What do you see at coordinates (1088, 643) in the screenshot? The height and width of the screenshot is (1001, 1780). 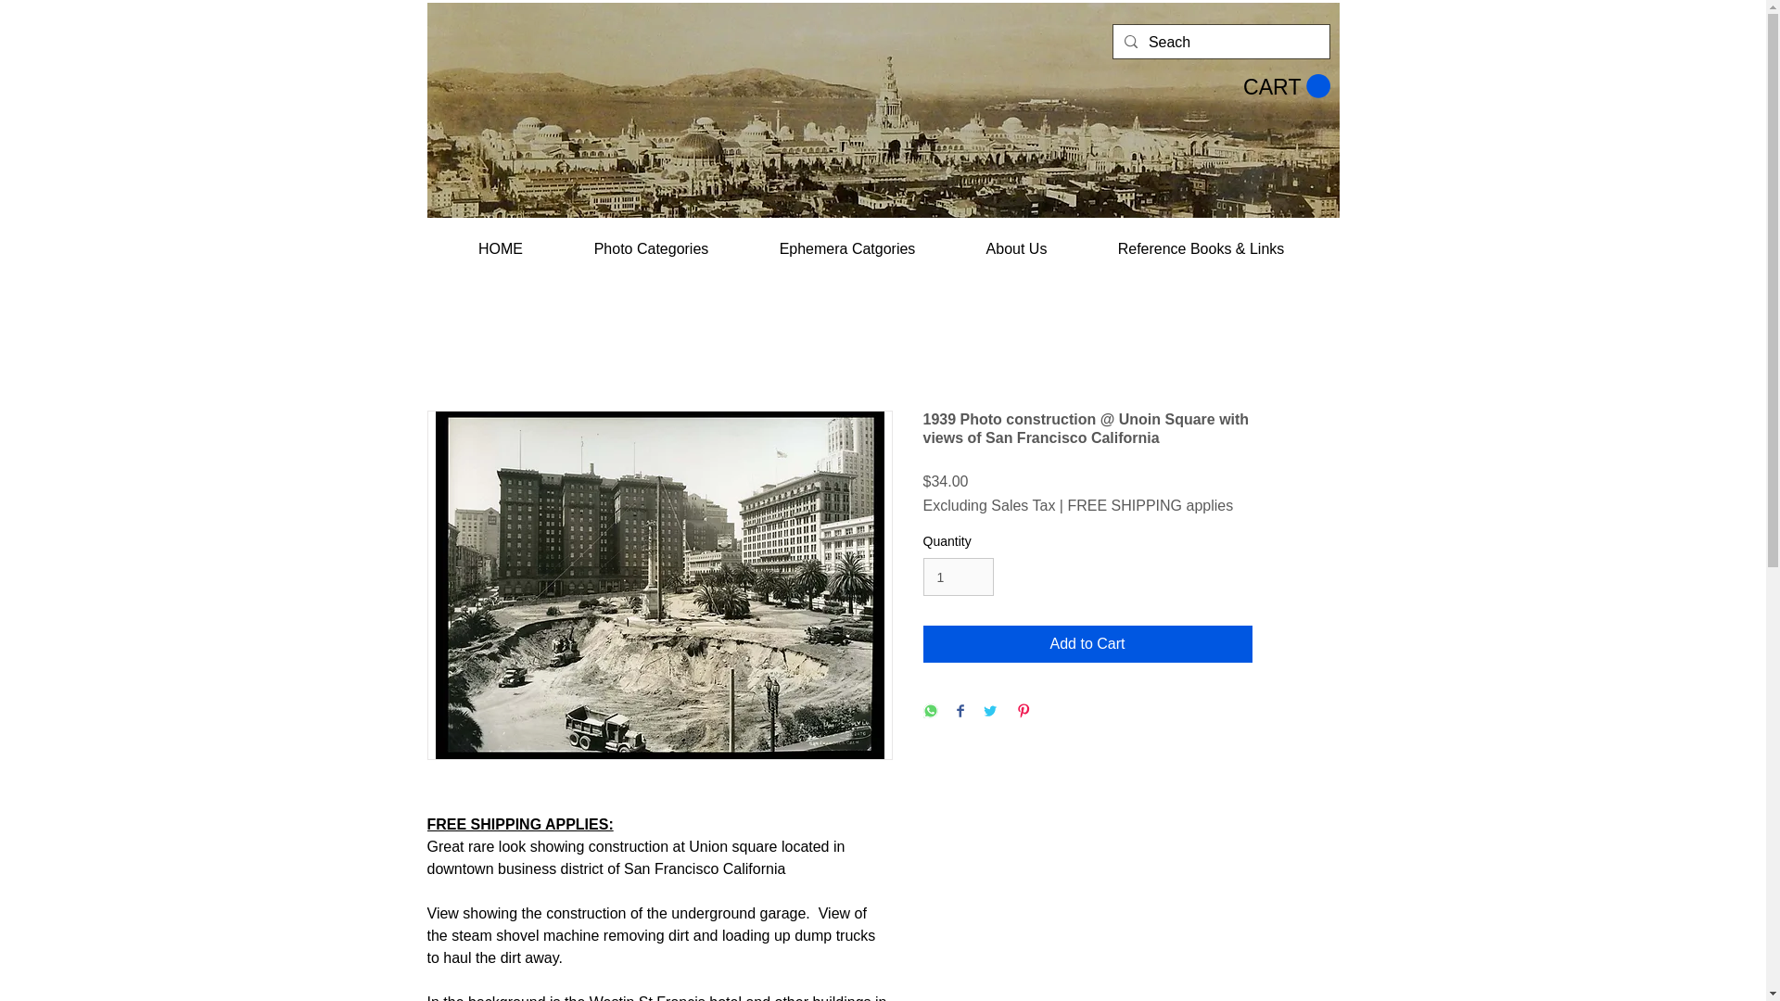 I see `Add to Cart` at bounding box center [1088, 643].